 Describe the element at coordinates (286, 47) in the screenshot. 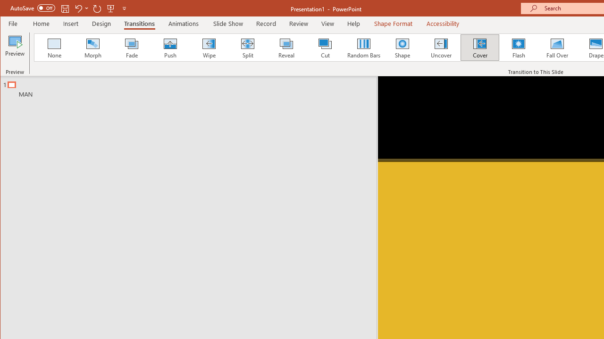

I see `Reveal` at that location.